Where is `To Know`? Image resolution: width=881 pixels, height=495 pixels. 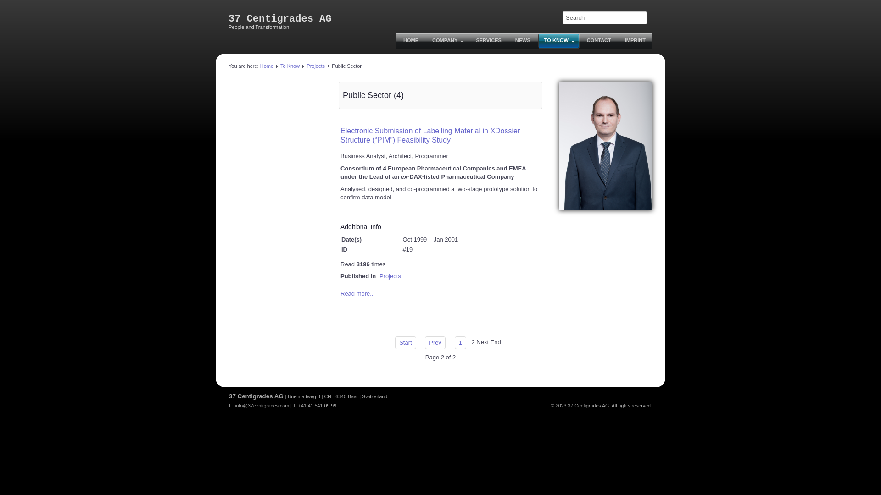
To Know is located at coordinates (290, 66).